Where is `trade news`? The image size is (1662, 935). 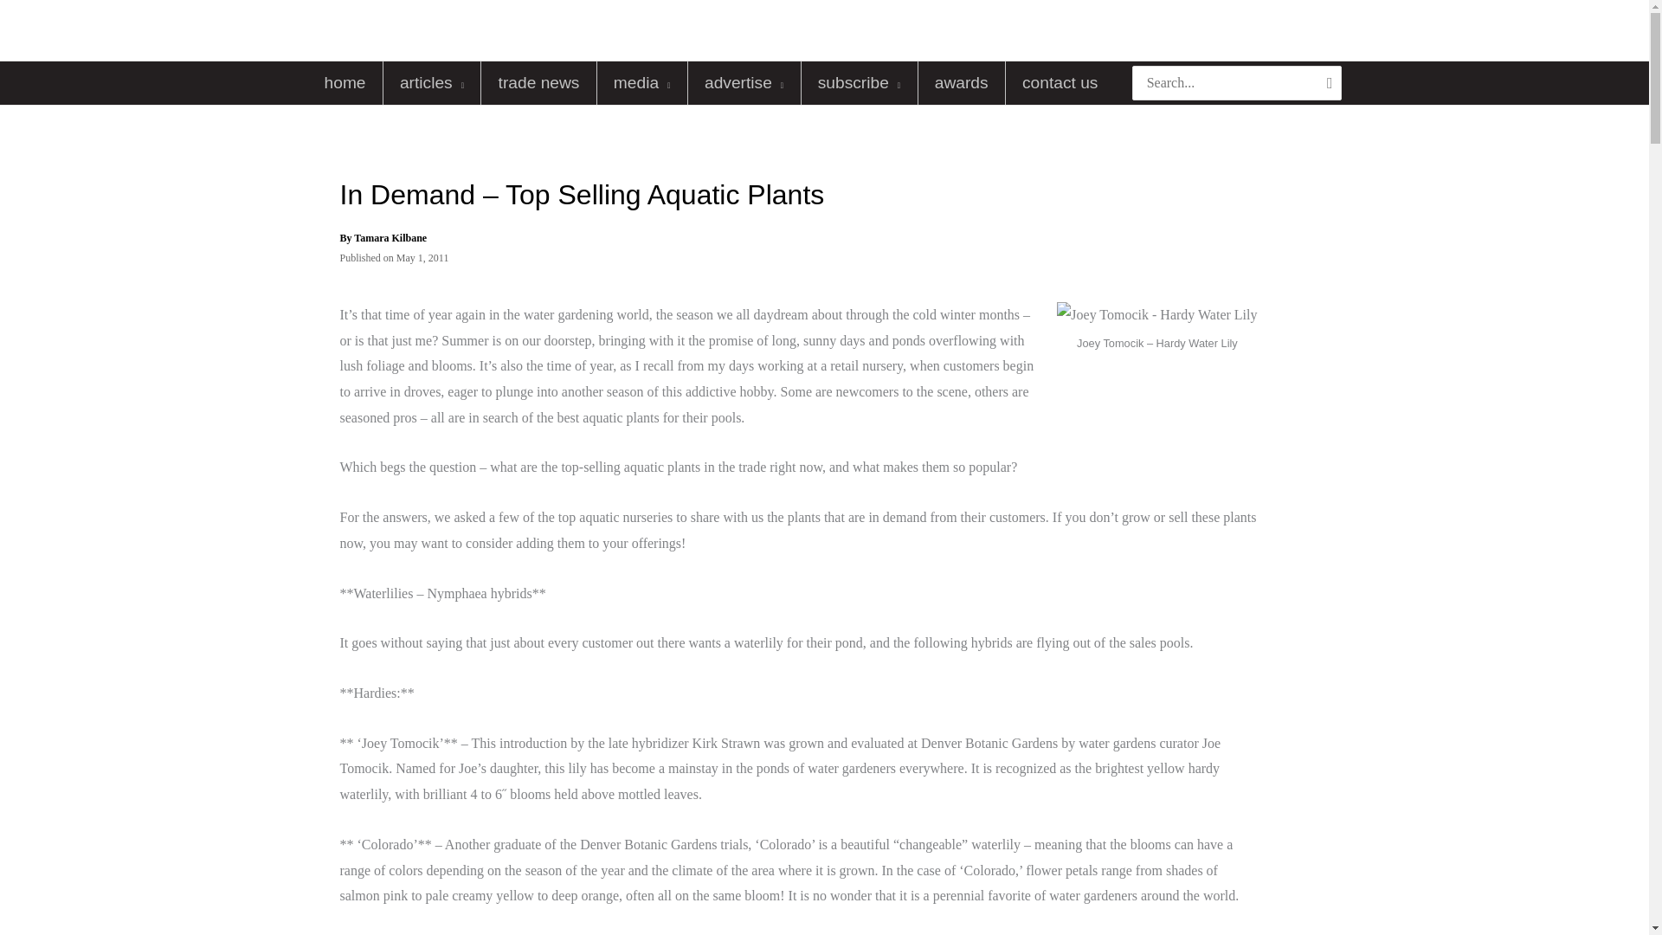
trade news is located at coordinates (538, 83).